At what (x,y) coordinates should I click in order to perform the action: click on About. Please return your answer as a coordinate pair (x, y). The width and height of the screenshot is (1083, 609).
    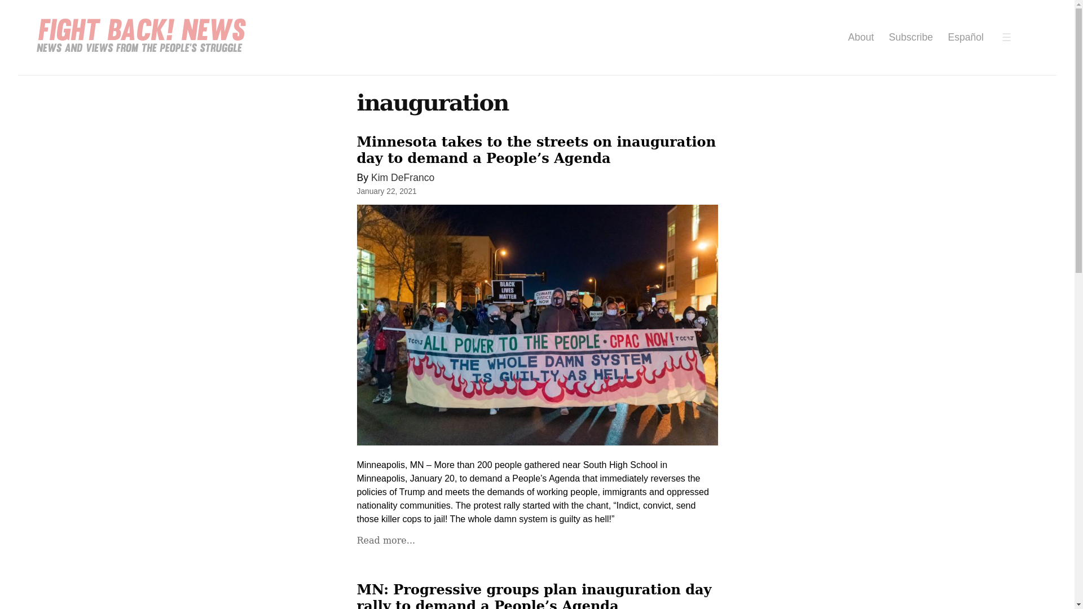
    Looking at the image, I should click on (861, 37).